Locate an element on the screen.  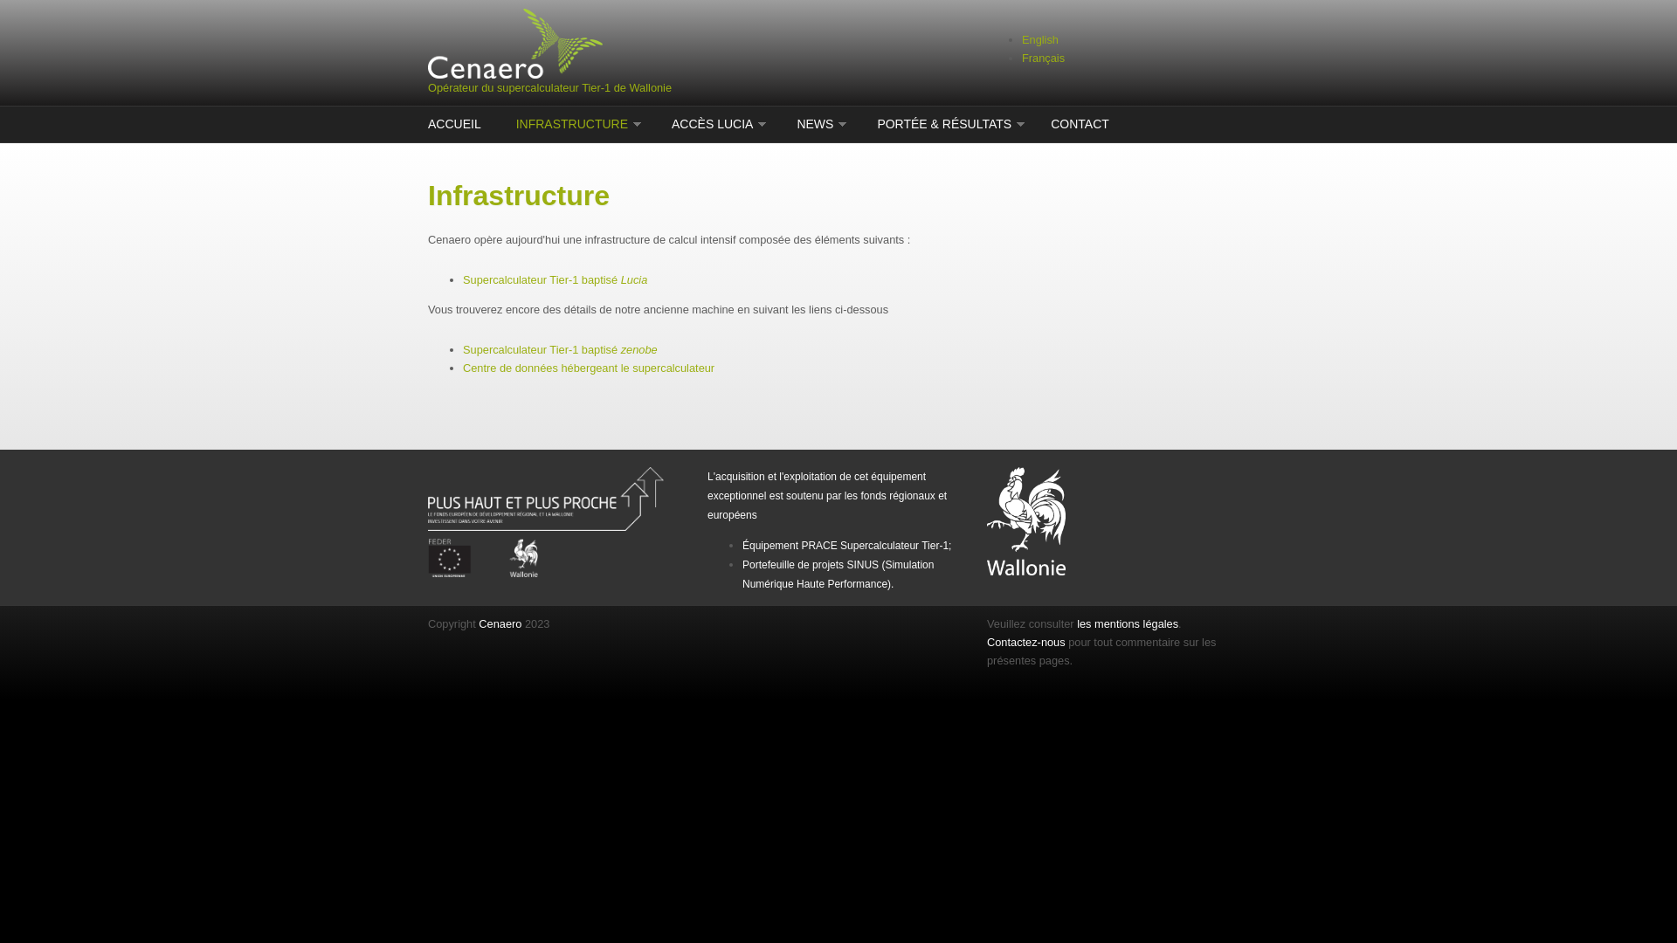
Contactez-nous is located at coordinates (1026, 643).